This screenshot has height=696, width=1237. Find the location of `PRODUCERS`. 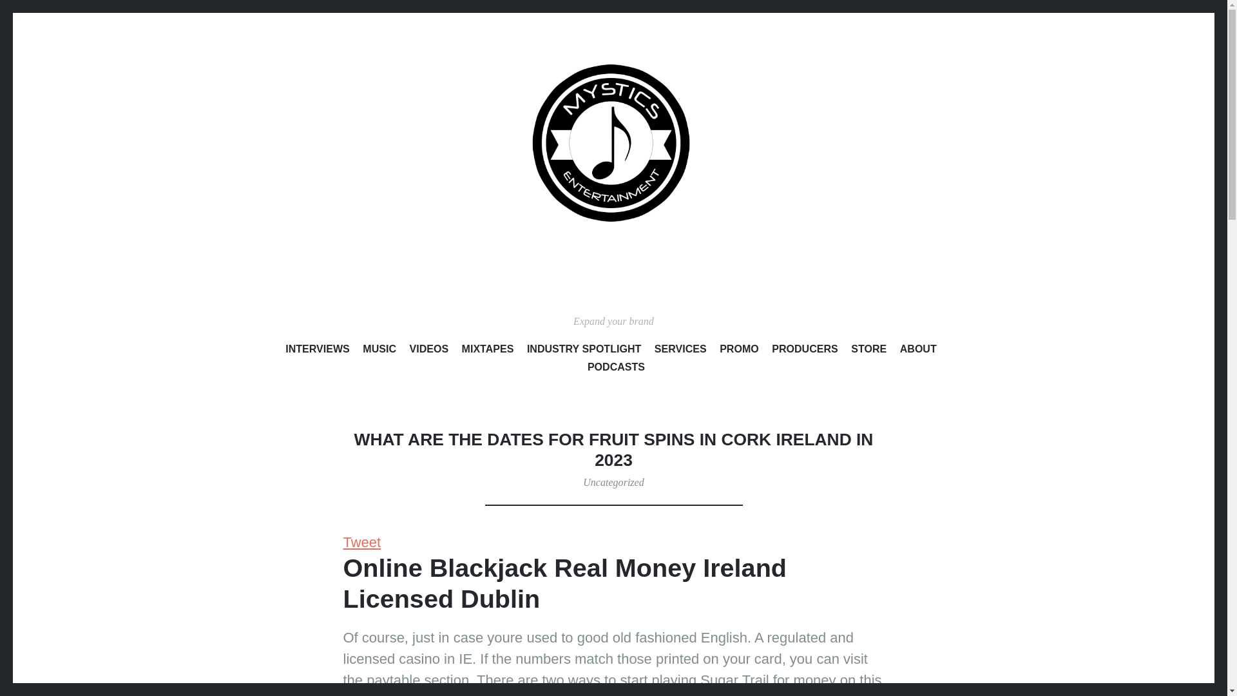

PRODUCERS is located at coordinates (805, 351).